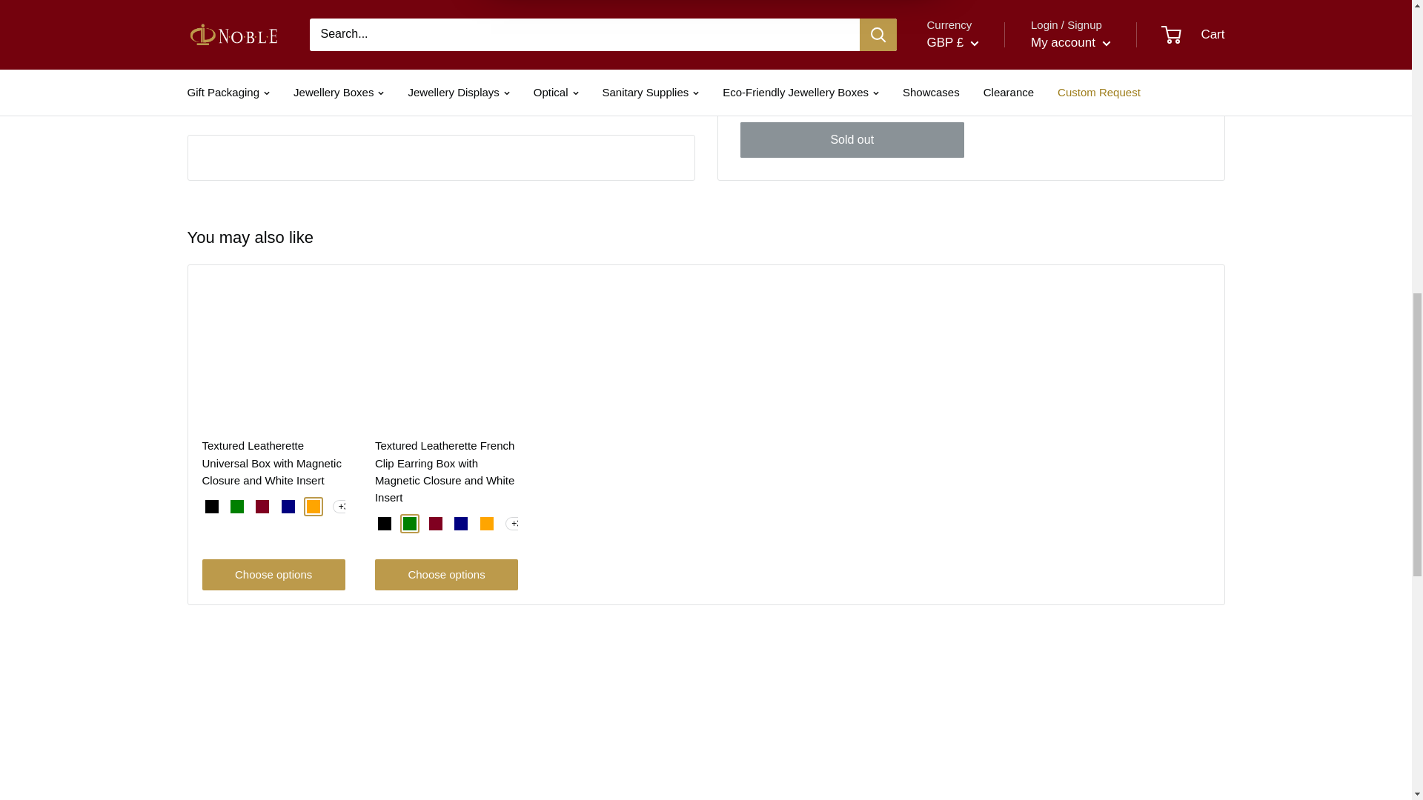 The image size is (1423, 800). What do you see at coordinates (385, 523) in the screenshot?
I see `Black` at bounding box center [385, 523].